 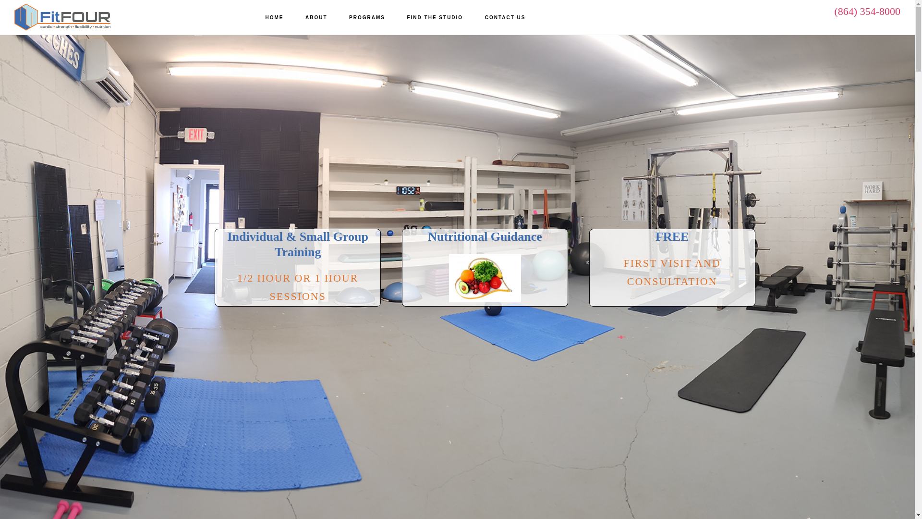 What do you see at coordinates (62, 17) in the screenshot?
I see `FIT FOUR TRAINING GREER, GREENVILLE SC` at bounding box center [62, 17].